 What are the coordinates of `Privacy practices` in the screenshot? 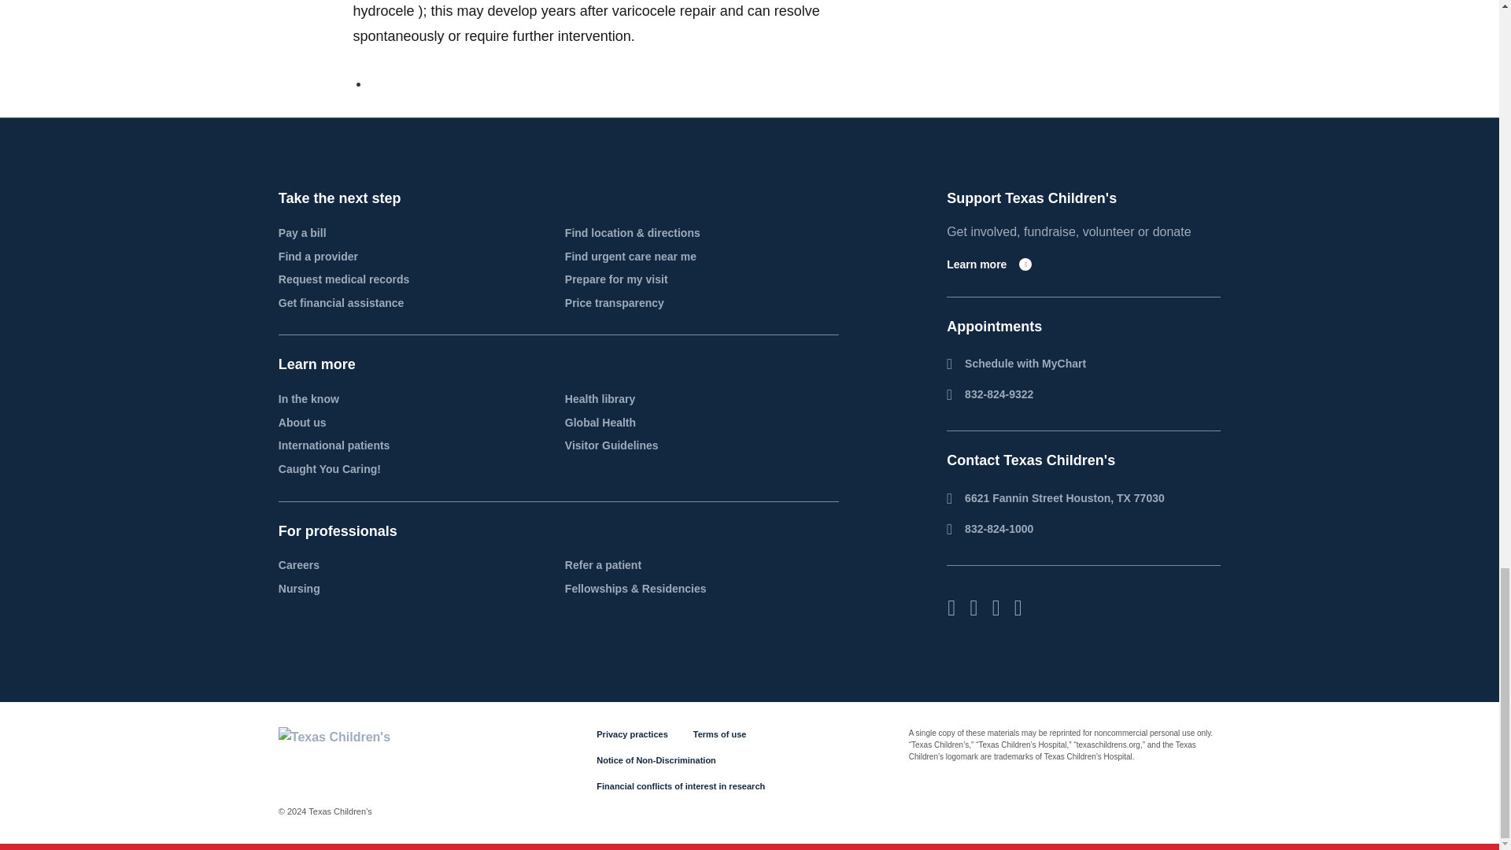 It's located at (632, 734).